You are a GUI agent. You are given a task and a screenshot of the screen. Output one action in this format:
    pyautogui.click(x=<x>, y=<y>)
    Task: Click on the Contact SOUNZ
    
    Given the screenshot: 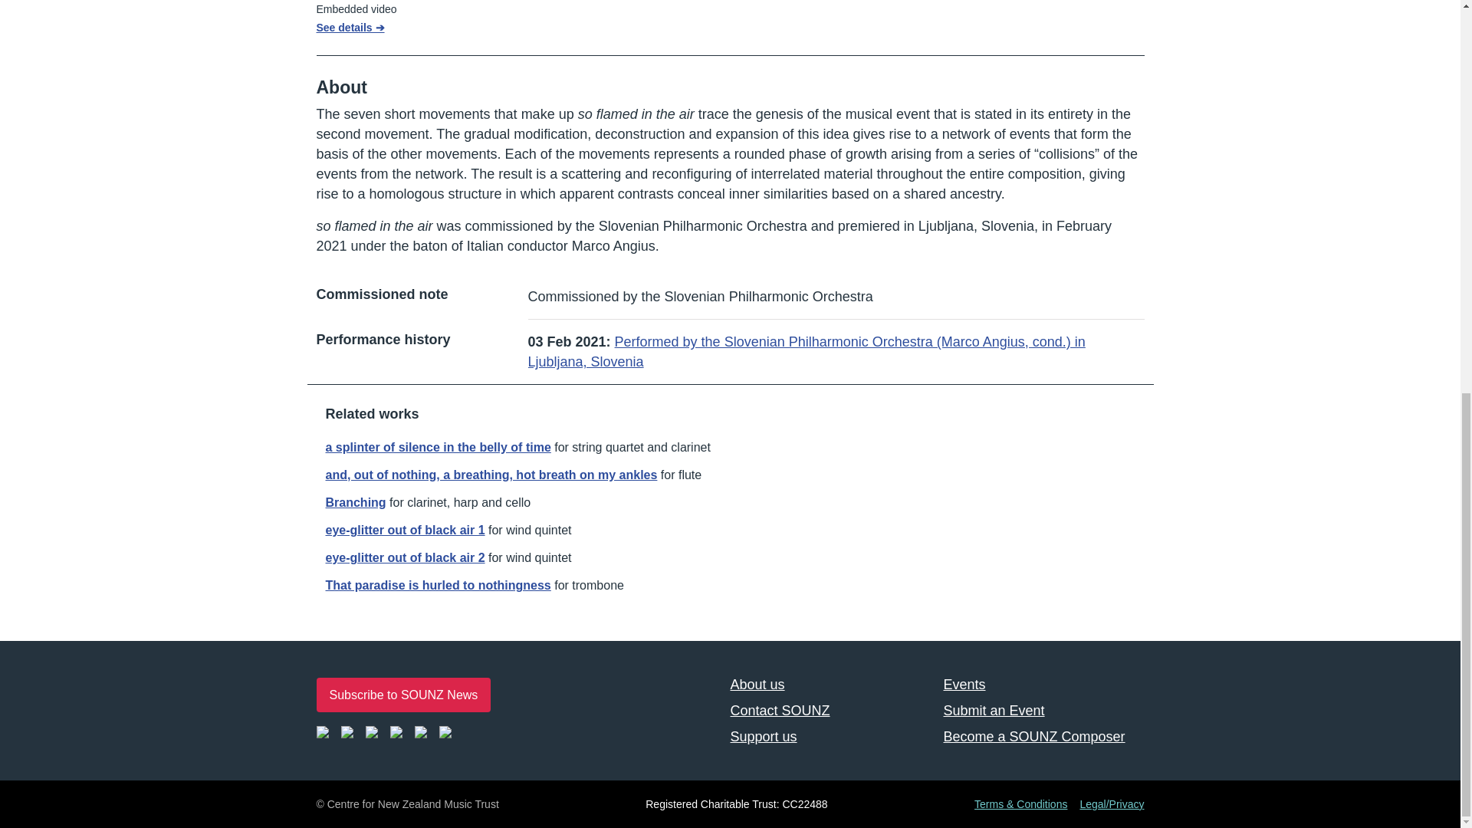 What is the action you would take?
    pyautogui.click(x=830, y=711)
    